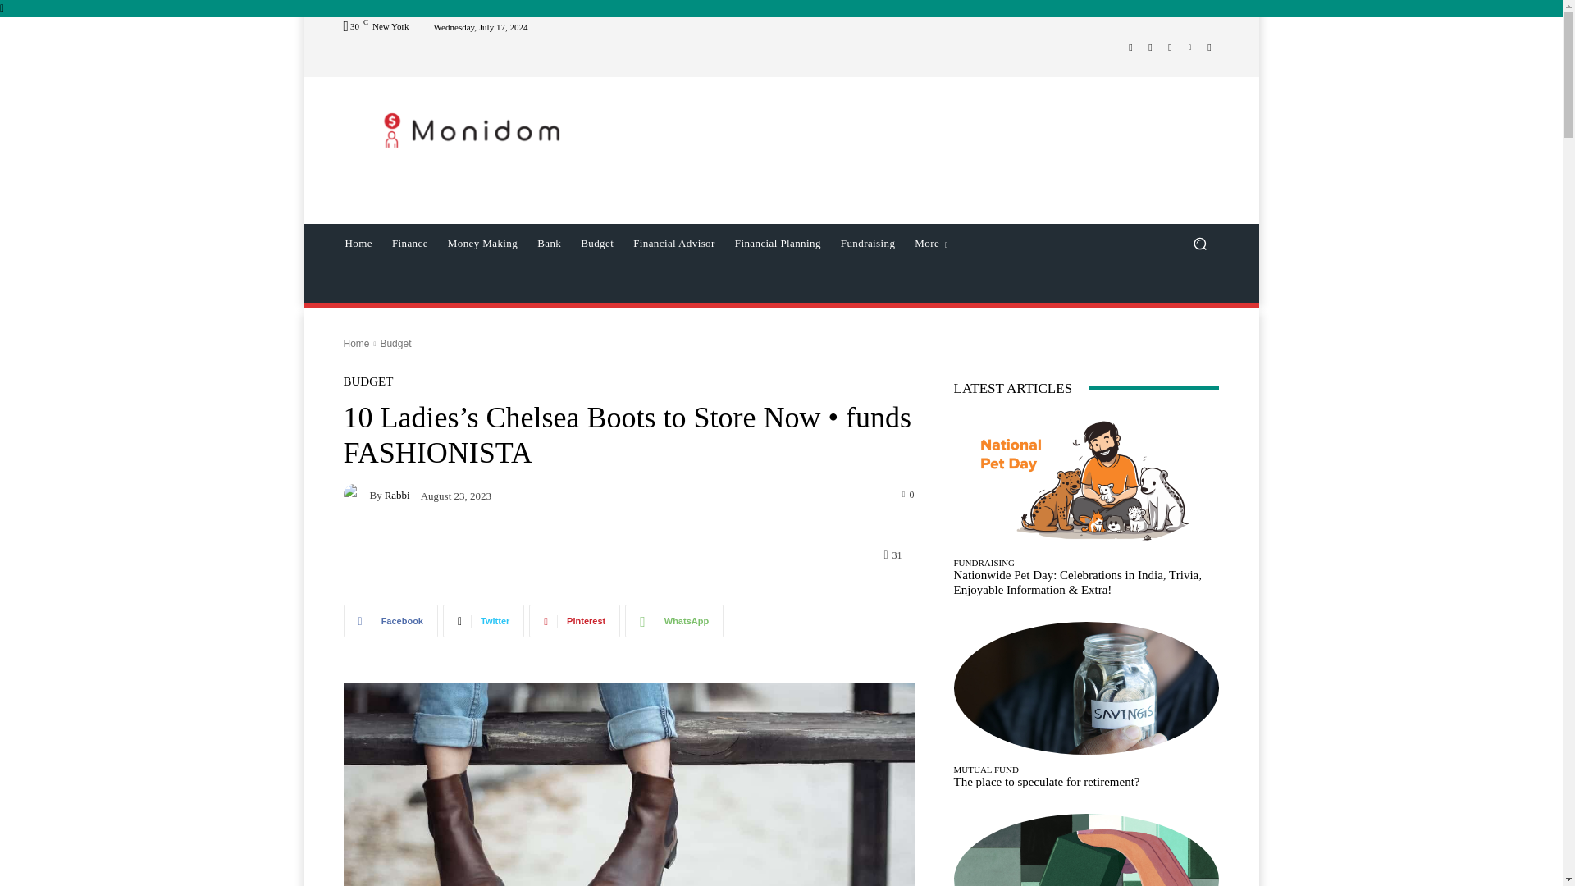  What do you see at coordinates (1150, 48) in the screenshot?
I see `Instagram` at bounding box center [1150, 48].